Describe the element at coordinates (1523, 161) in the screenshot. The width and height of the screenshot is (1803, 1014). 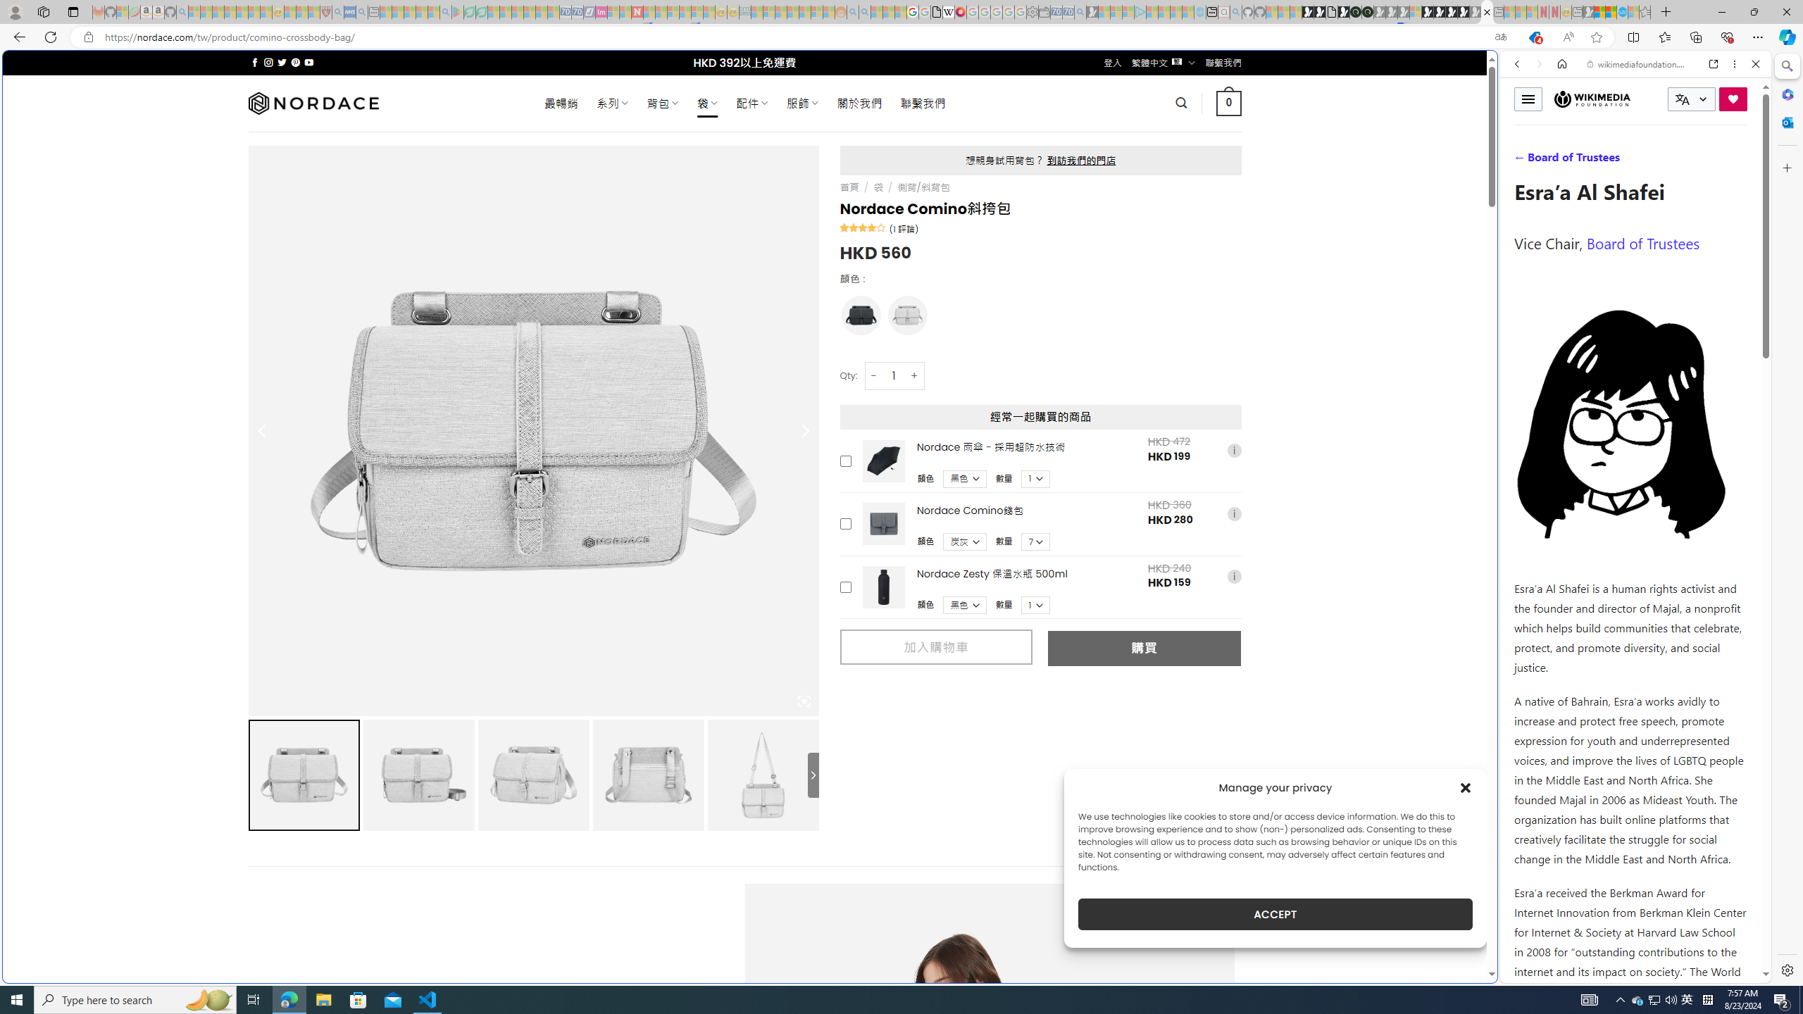
I see `WEB  ` at that location.